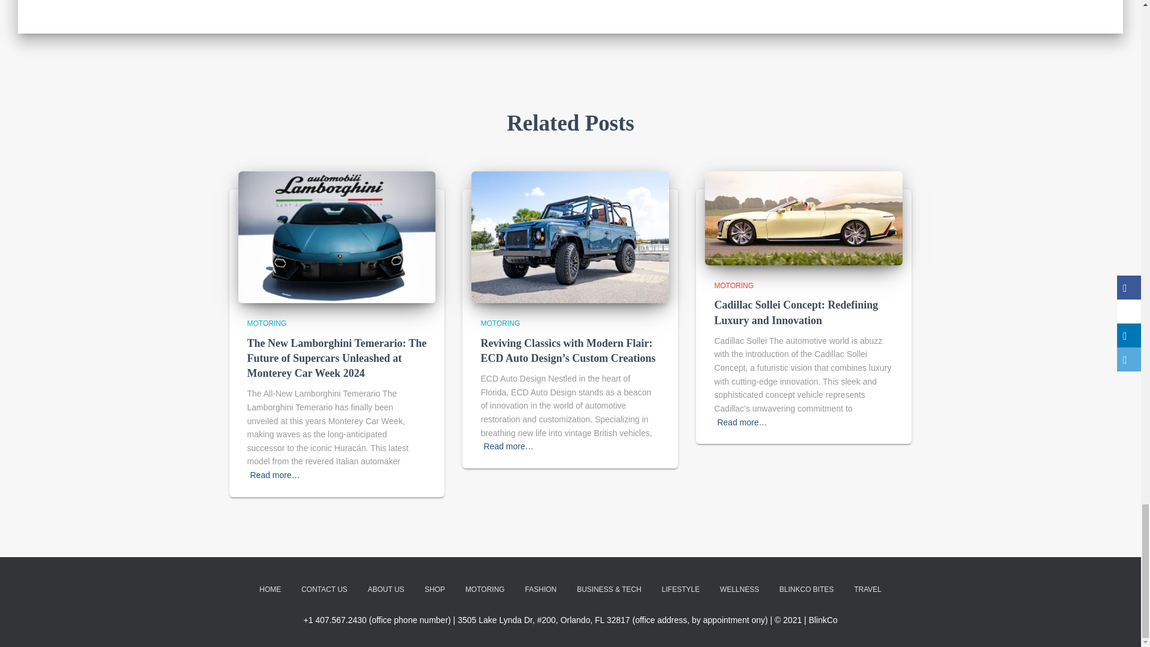 This screenshot has height=647, width=1150. What do you see at coordinates (733, 285) in the screenshot?
I see `MOTORING` at bounding box center [733, 285].